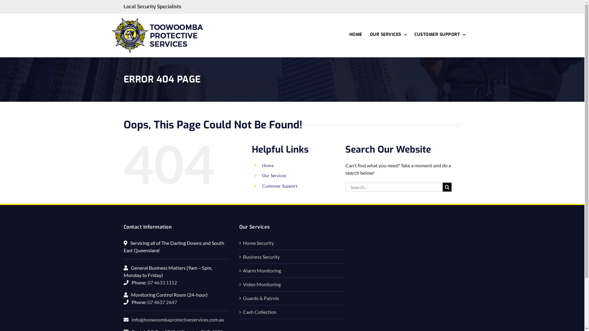 Image resolution: width=589 pixels, height=331 pixels. I want to click on Alarm Monitoring, so click(293, 271).